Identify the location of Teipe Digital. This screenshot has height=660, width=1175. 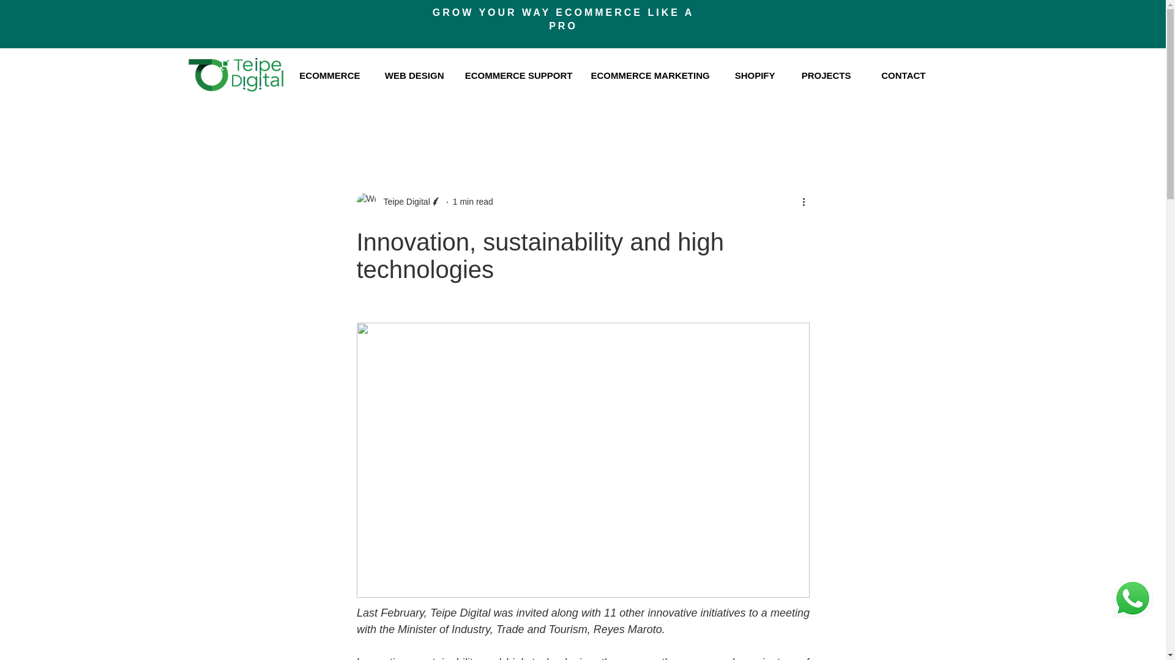
(398, 202).